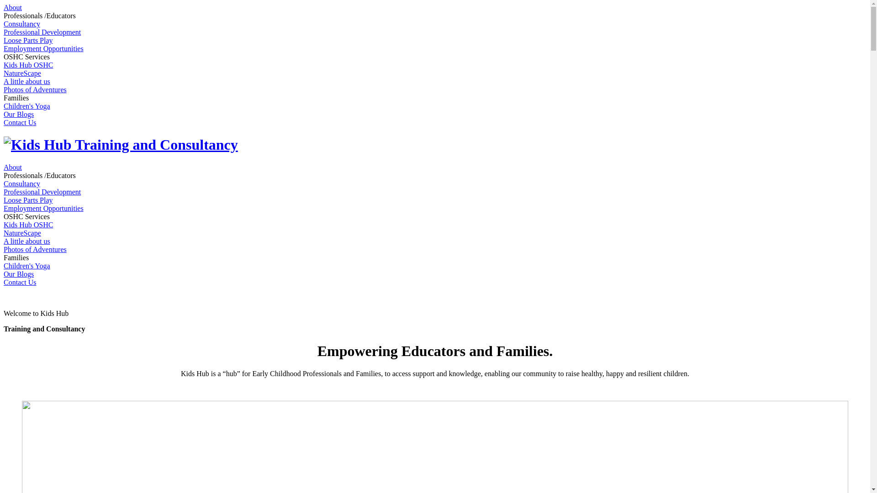 The width and height of the screenshot is (877, 493). What do you see at coordinates (28, 225) in the screenshot?
I see `Kids Hub OSHC` at bounding box center [28, 225].